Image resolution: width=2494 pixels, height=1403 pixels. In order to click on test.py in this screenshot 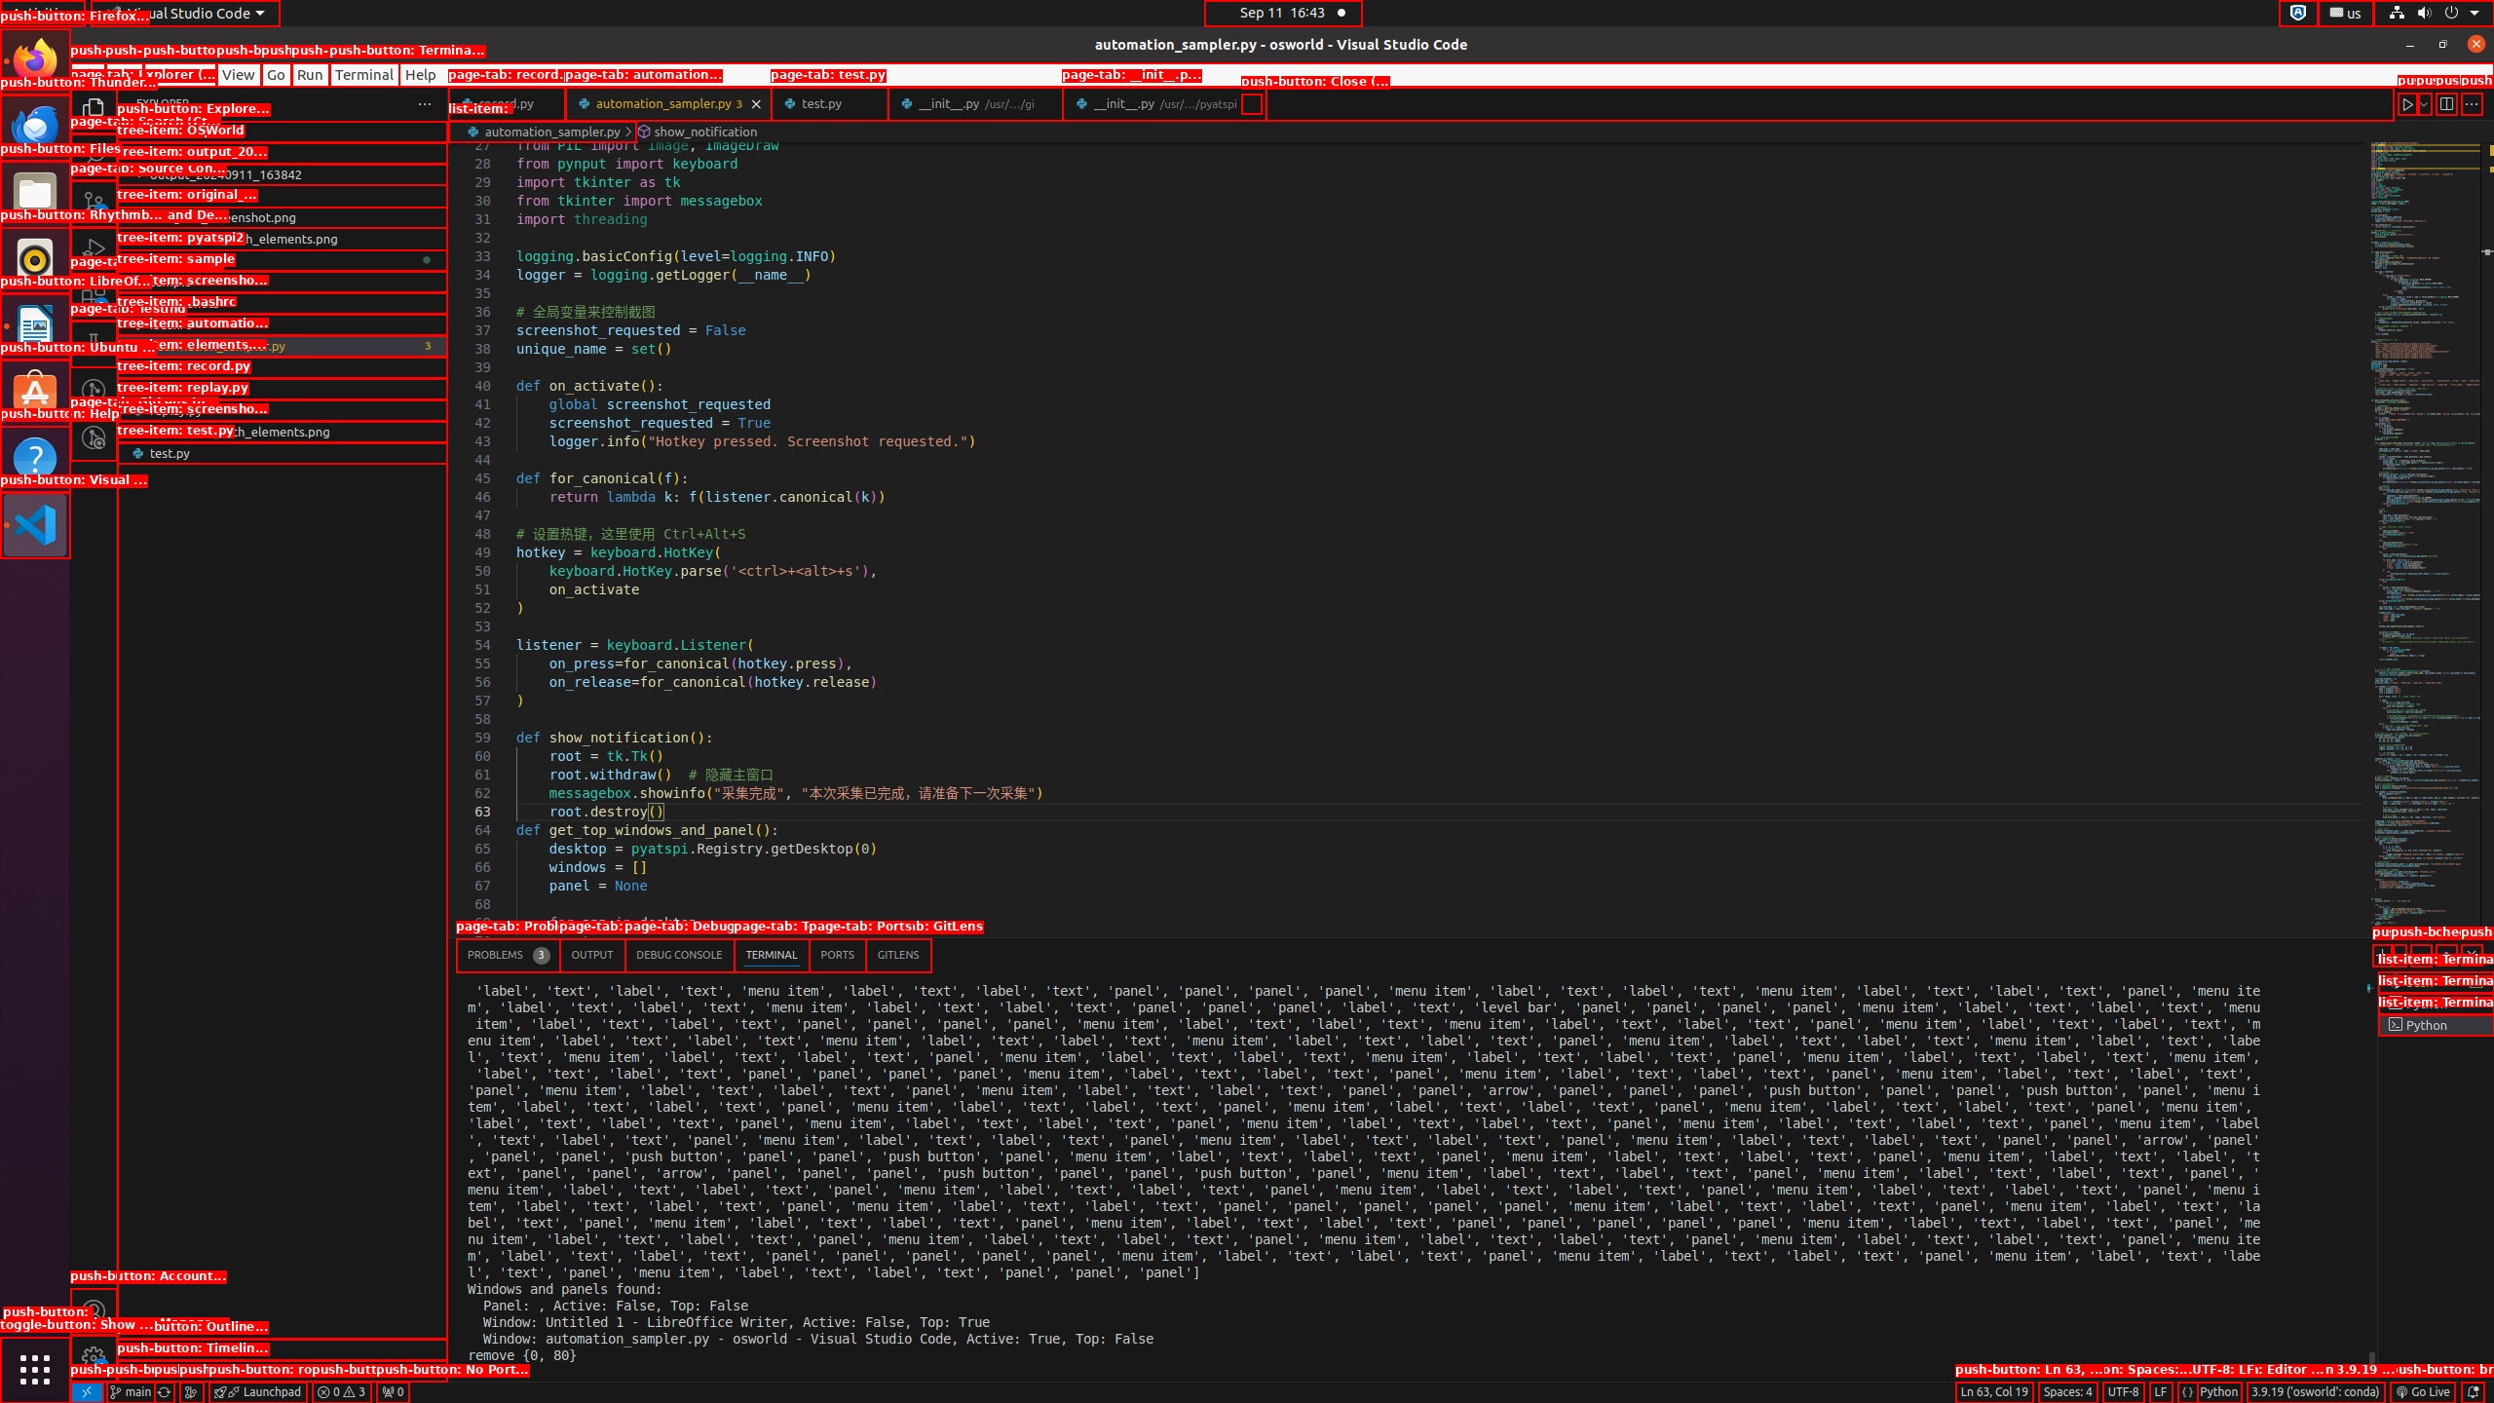, I will do `click(283, 453)`.